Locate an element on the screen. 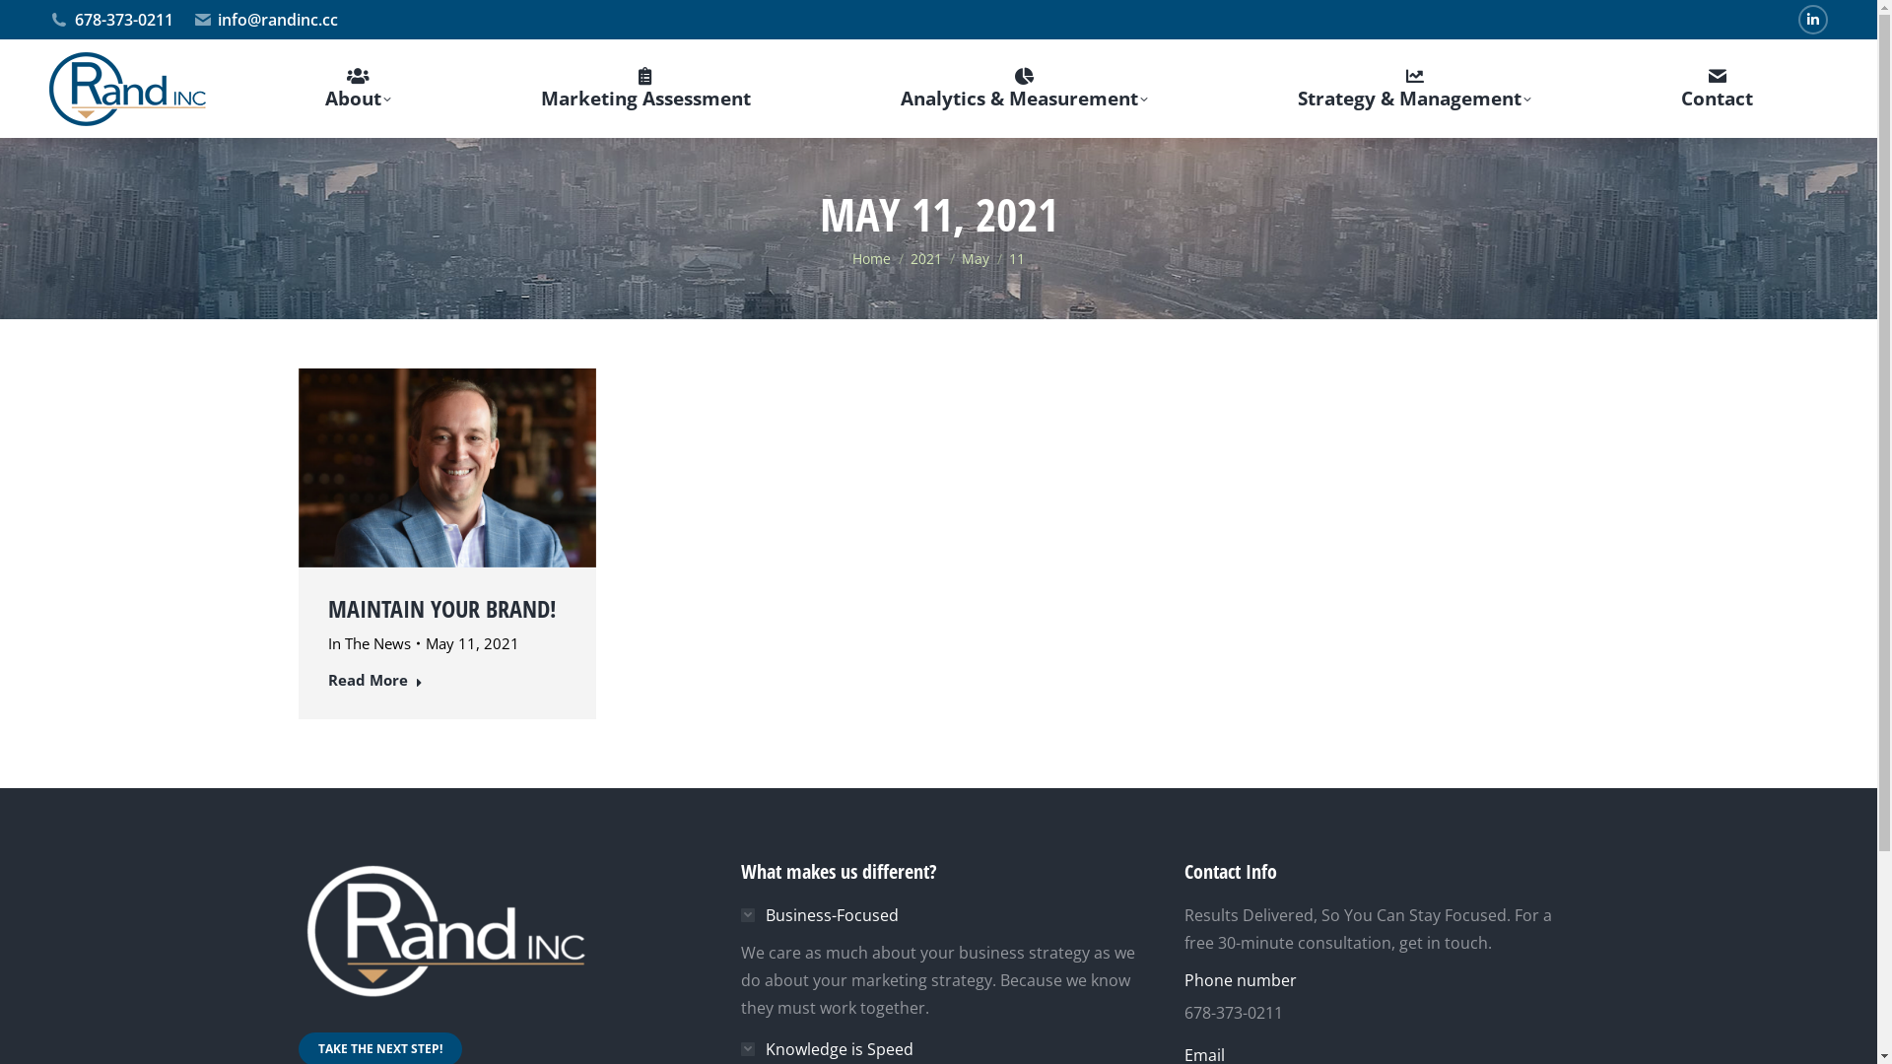 Image resolution: width=1892 pixels, height=1064 pixels. info@randinc.cc is located at coordinates (266, 20).